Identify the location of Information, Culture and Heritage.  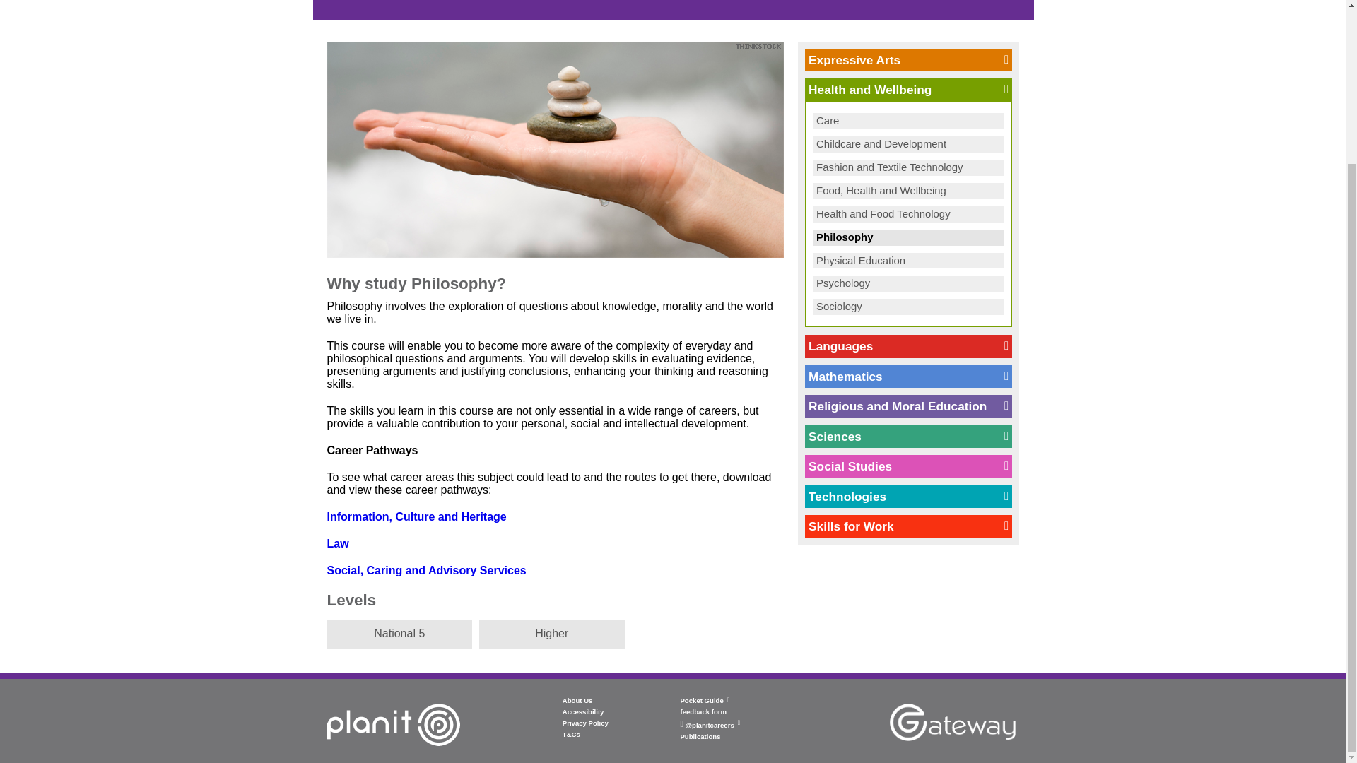
(416, 516).